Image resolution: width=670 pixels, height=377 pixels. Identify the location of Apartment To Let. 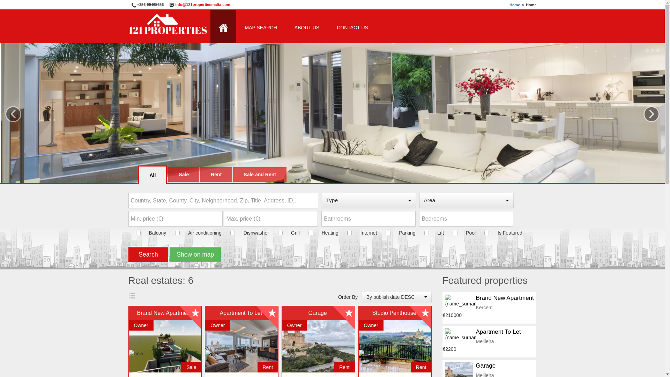
(498, 332).